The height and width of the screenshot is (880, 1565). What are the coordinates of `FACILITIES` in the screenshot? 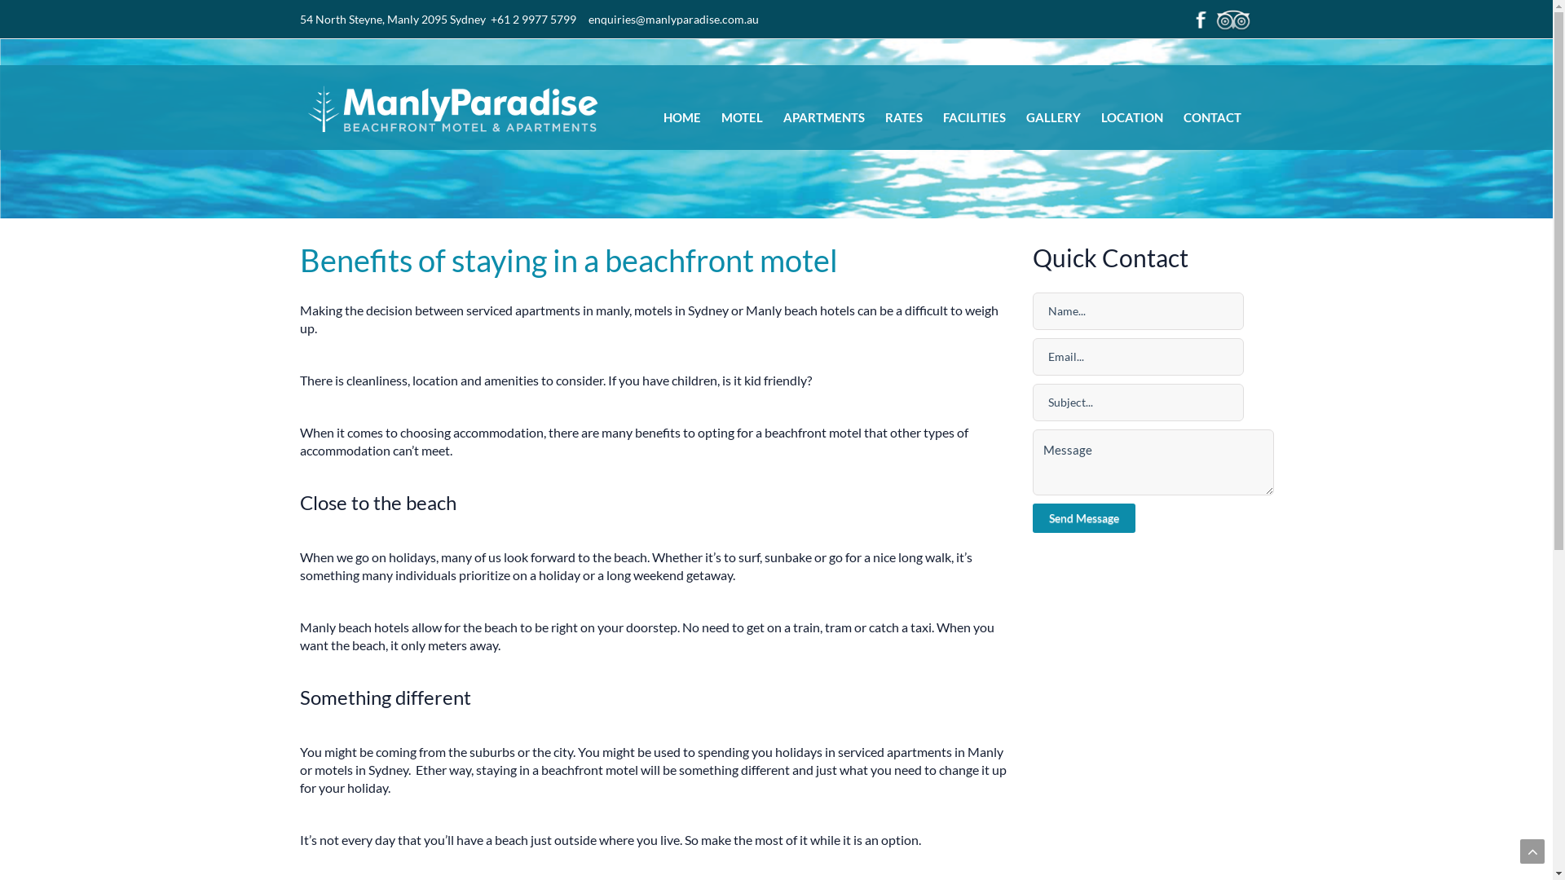 It's located at (973, 117).